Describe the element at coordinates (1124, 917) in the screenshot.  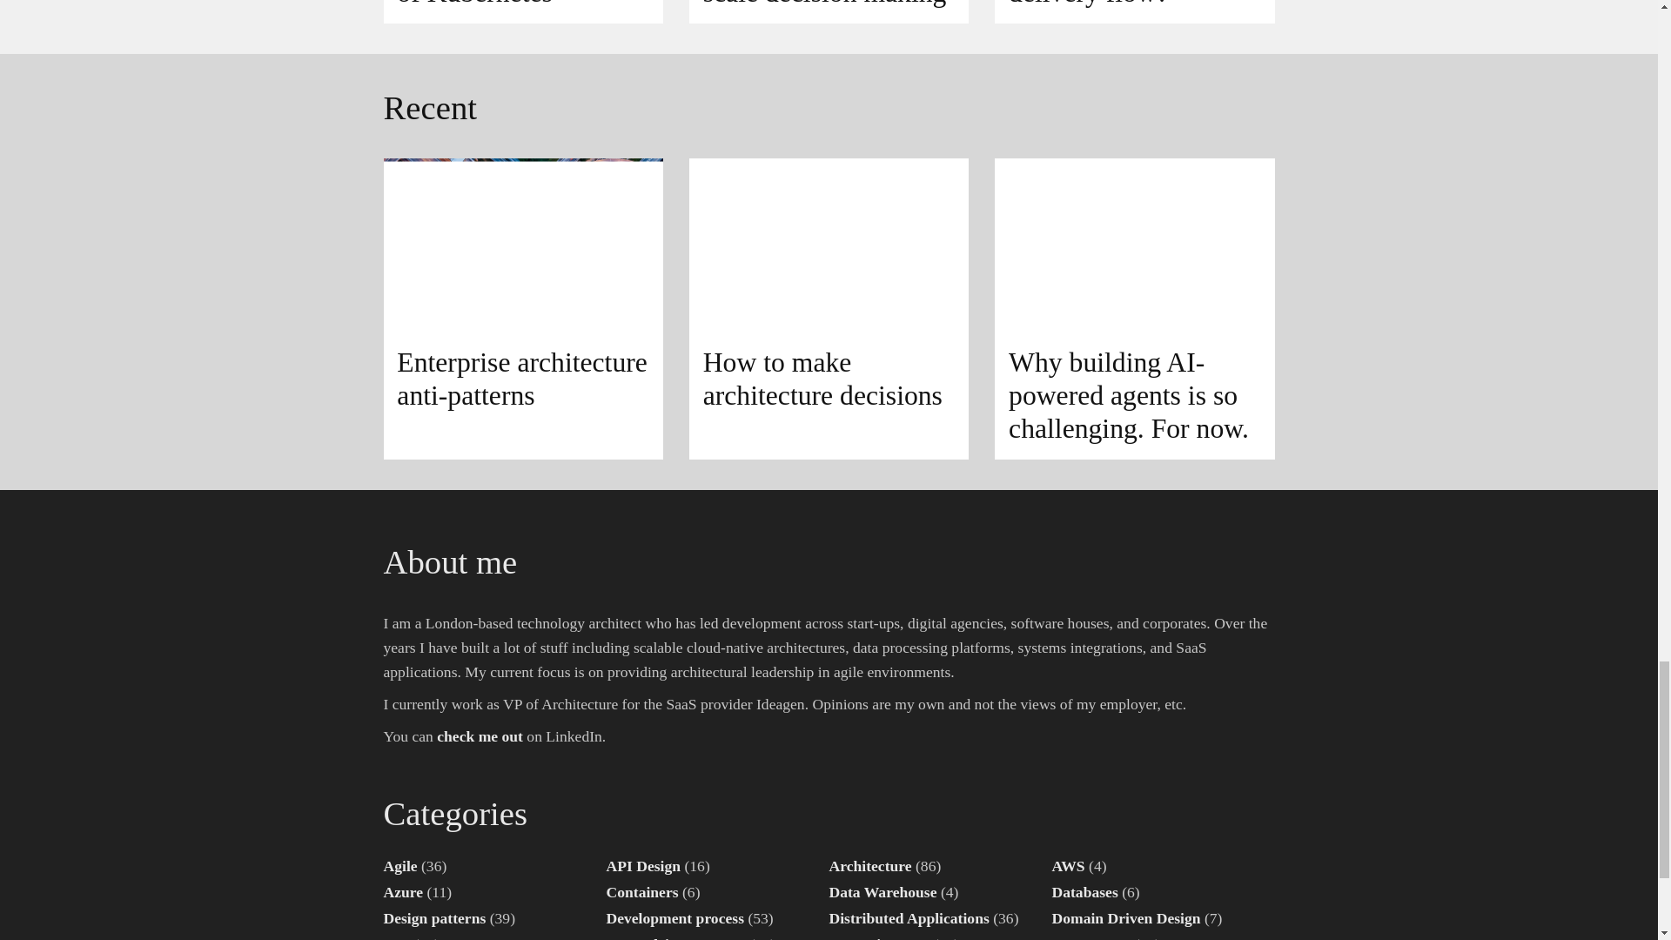
I see `Domain Driven Design` at that location.